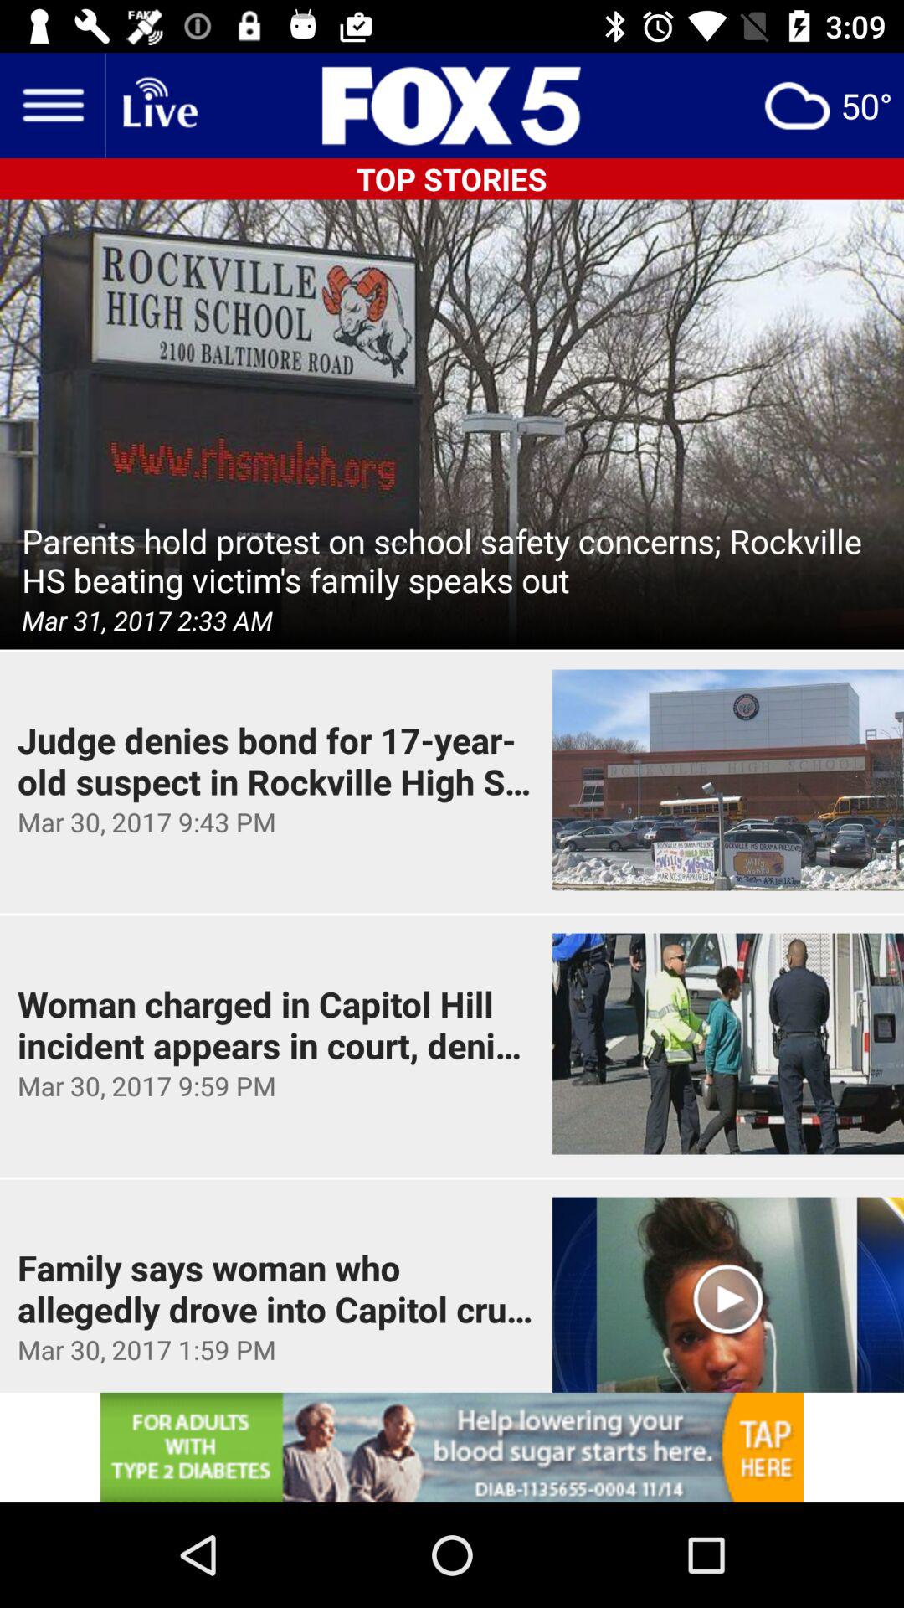 This screenshot has height=1608, width=904. I want to click on select the cloud icon on left to the text 50 degrees on the web page, so click(797, 106).